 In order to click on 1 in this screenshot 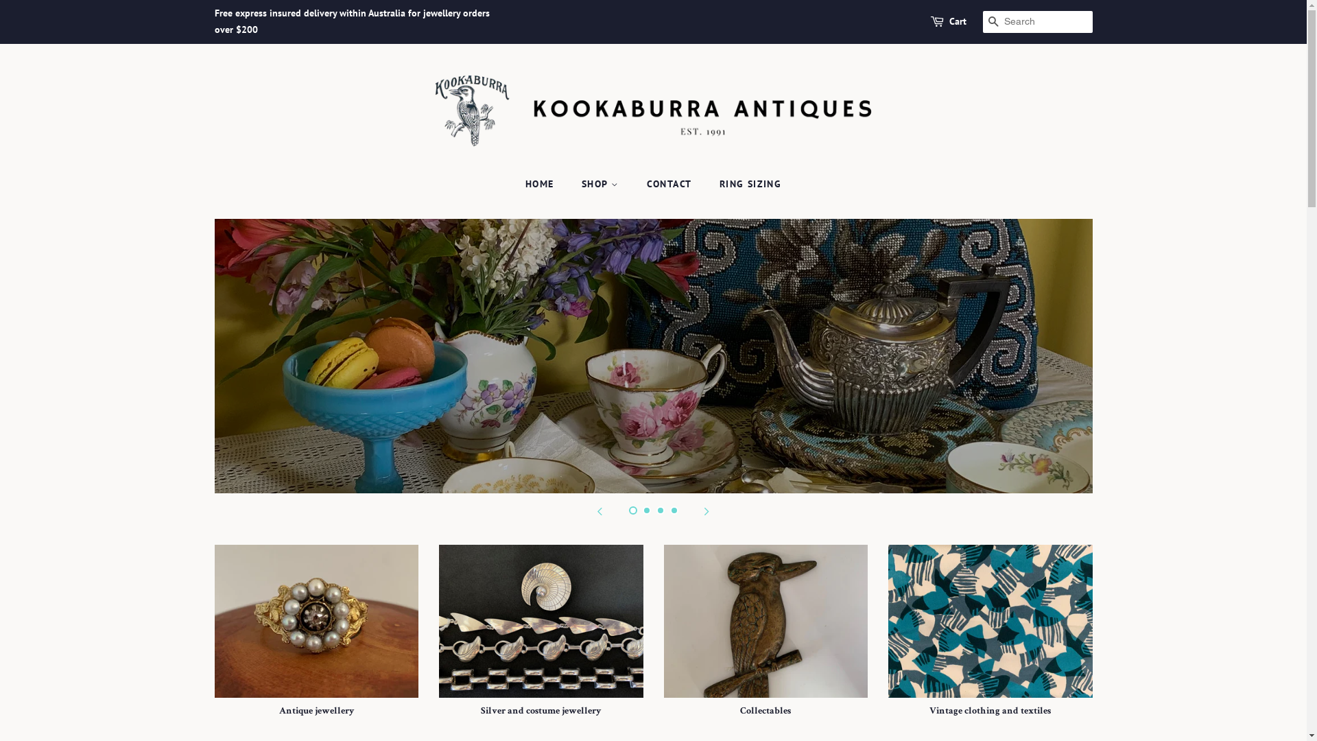, I will do `click(632, 510)`.